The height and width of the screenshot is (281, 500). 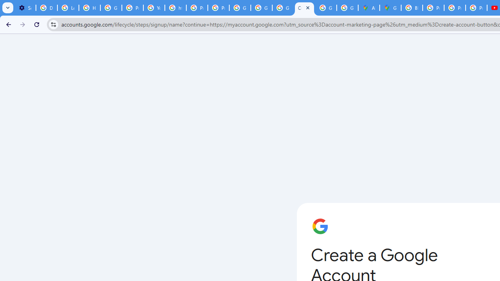 What do you see at coordinates (133, 8) in the screenshot?
I see `Privacy Help Center - Policies Help` at bounding box center [133, 8].